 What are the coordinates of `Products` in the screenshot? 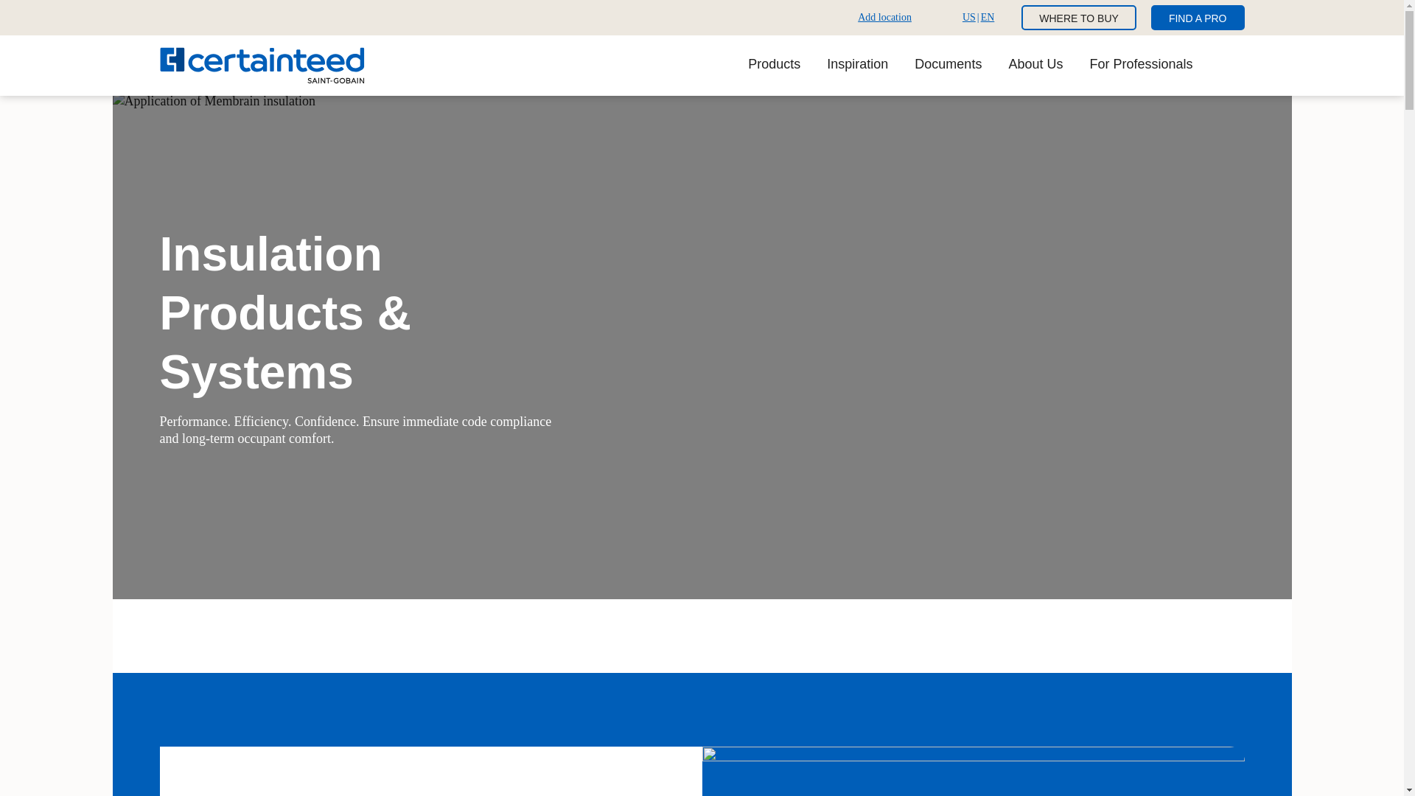 It's located at (774, 65).